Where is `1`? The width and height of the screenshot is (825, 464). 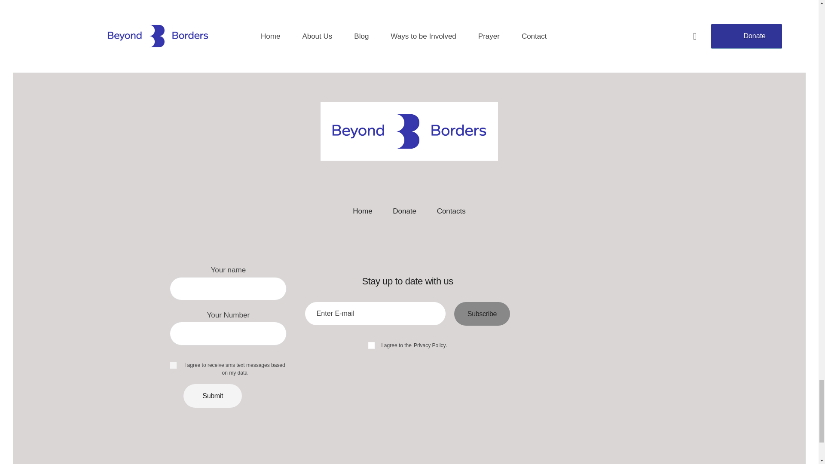 1 is located at coordinates (172, 364).